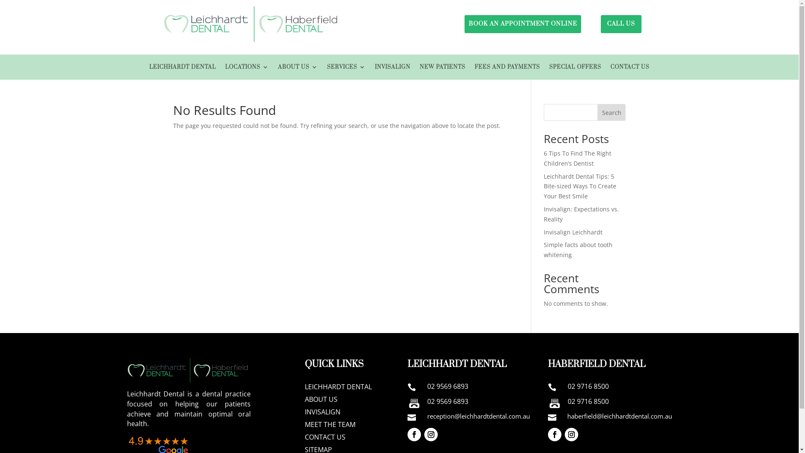  I want to click on BOOK AN APPOINTMENT ONLINE, so click(523, 23).